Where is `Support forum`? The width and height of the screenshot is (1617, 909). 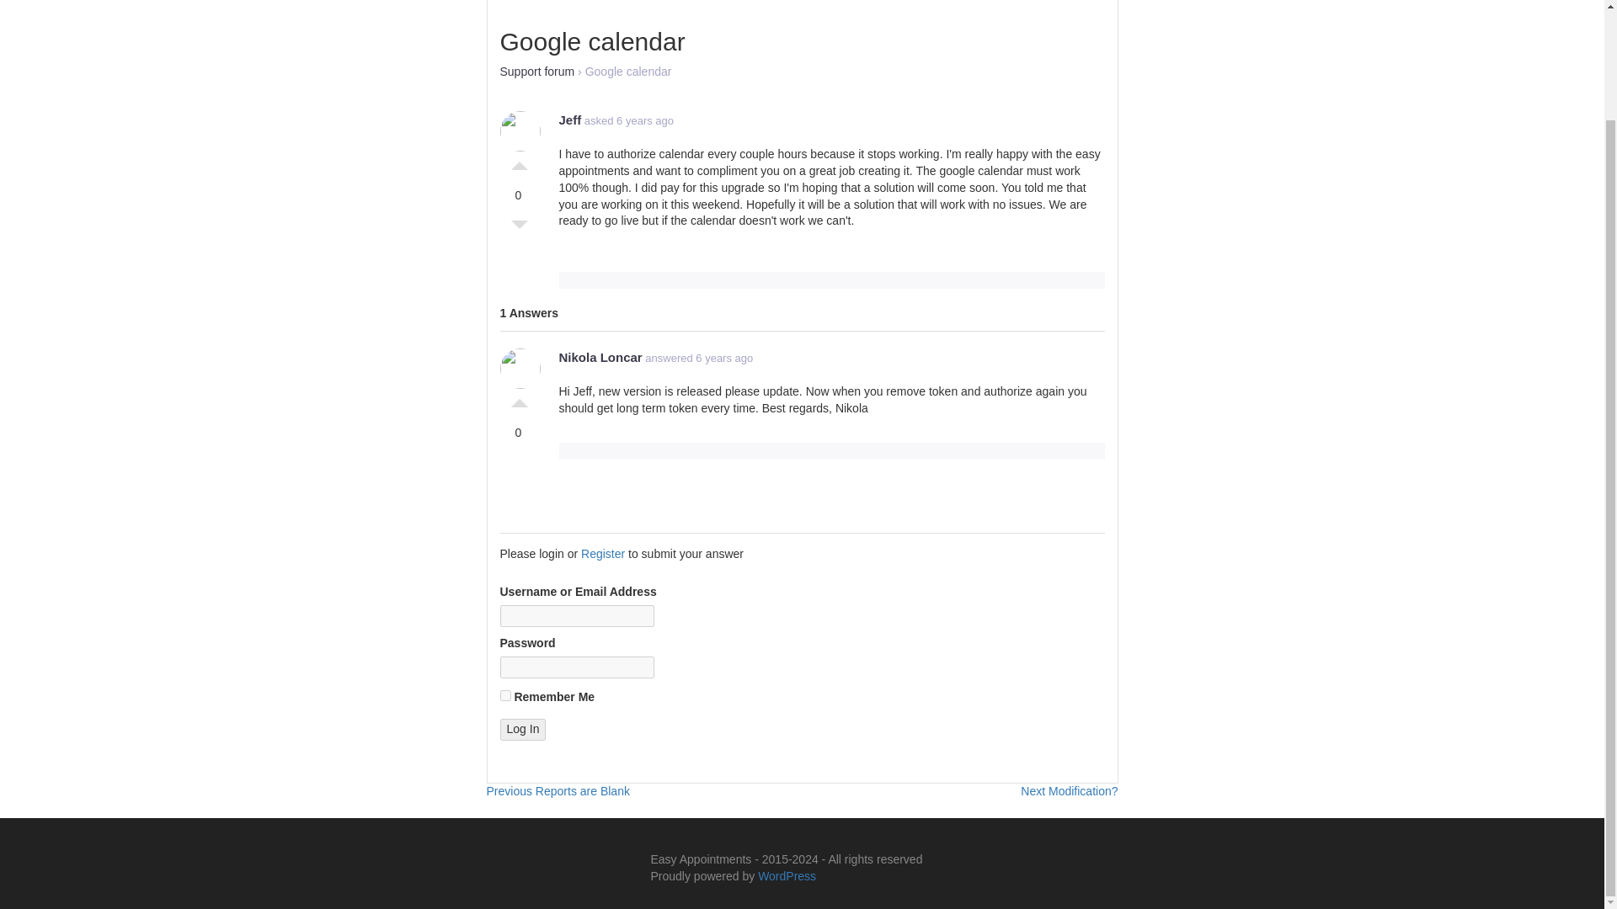
Support forum is located at coordinates (537, 71).